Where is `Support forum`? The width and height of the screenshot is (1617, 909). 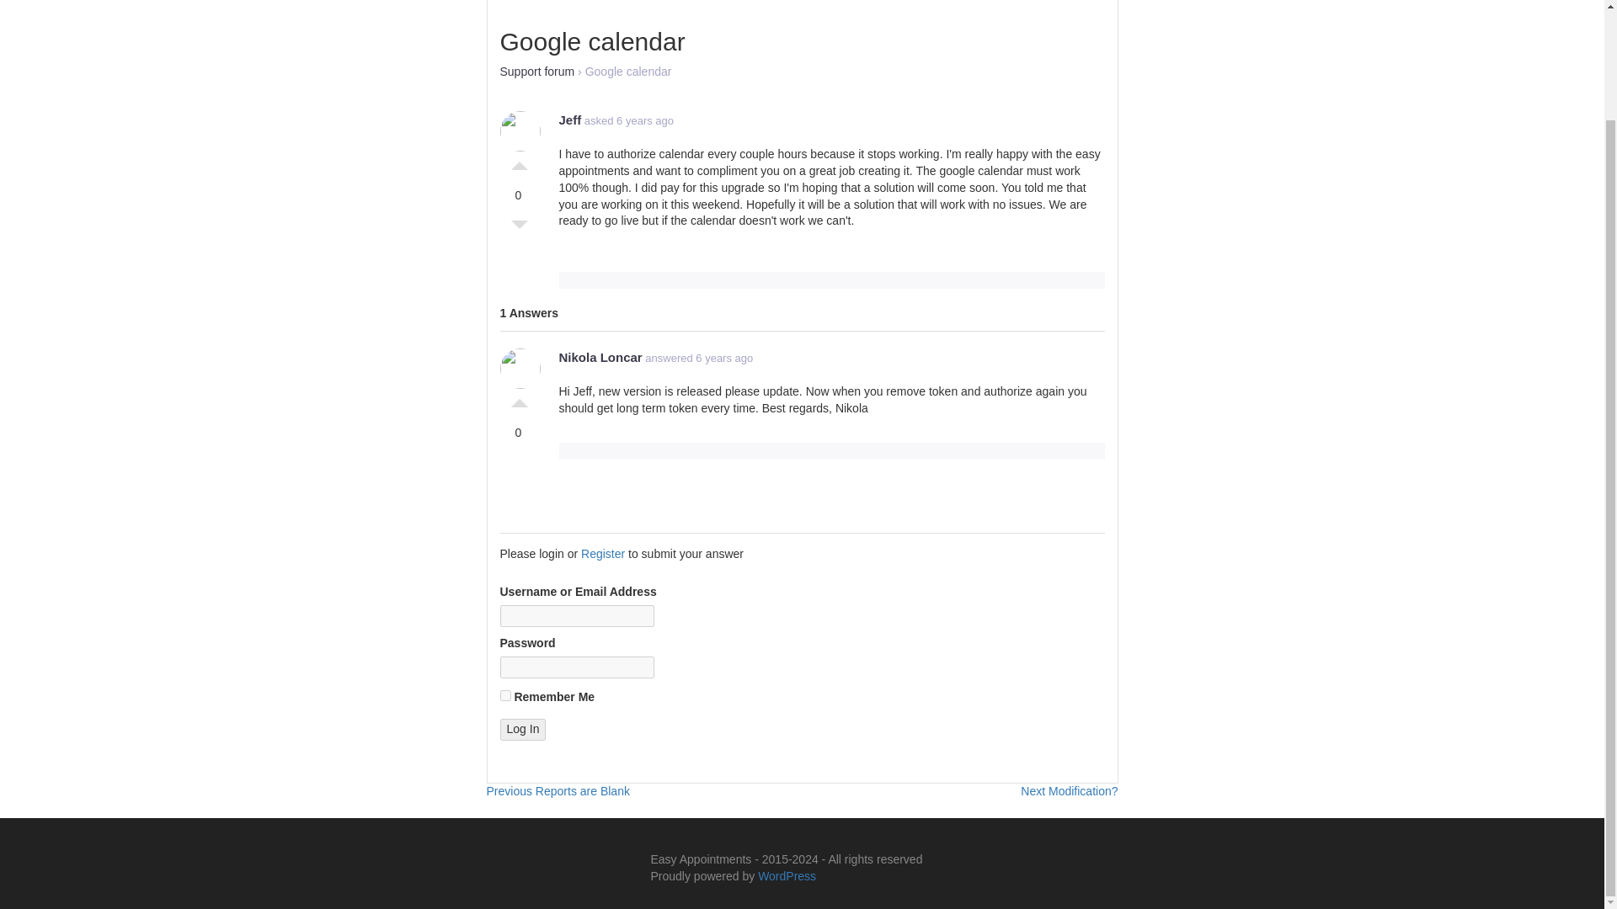
Support forum is located at coordinates (537, 71).